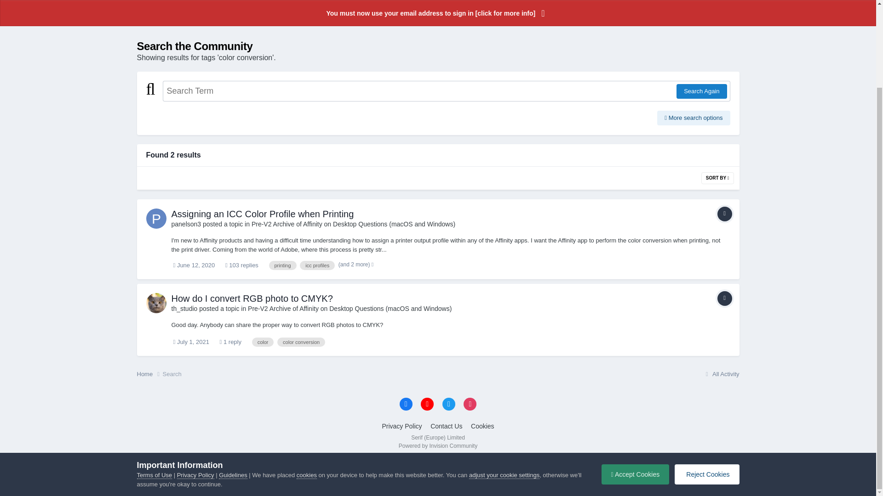 The width and height of the screenshot is (883, 496). Describe the element at coordinates (724, 214) in the screenshot. I see `Topic` at that location.